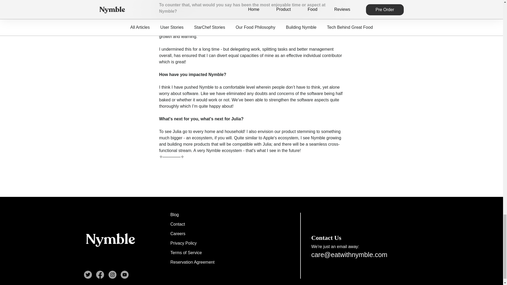 The width and height of the screenshot is (507, 285). Describe the element at coordinates (192, 224) in the screenshot. I see `Contact` at that location.